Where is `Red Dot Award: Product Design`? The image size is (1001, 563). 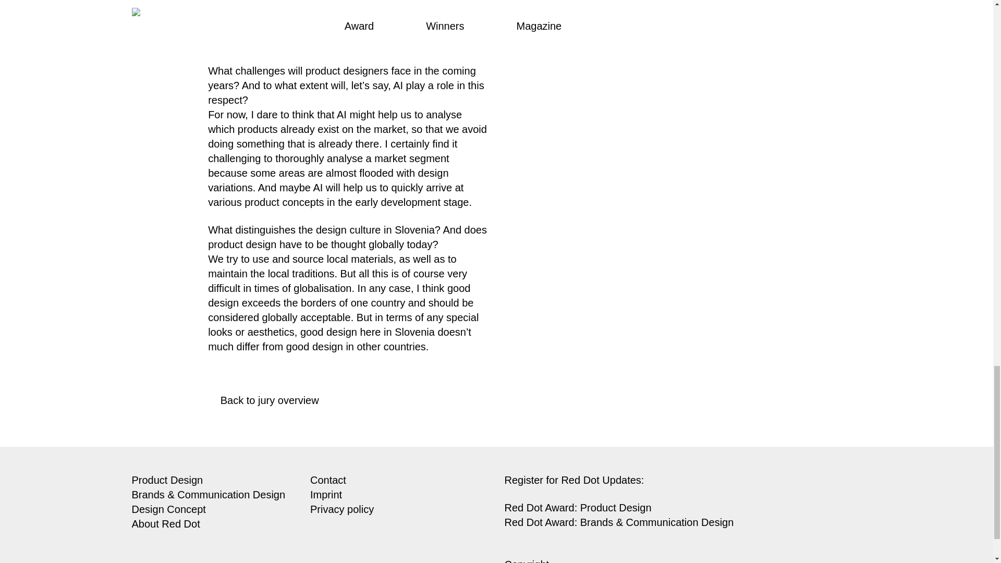 Red Dot Award: Product Design is located at coordinates (578, 508).